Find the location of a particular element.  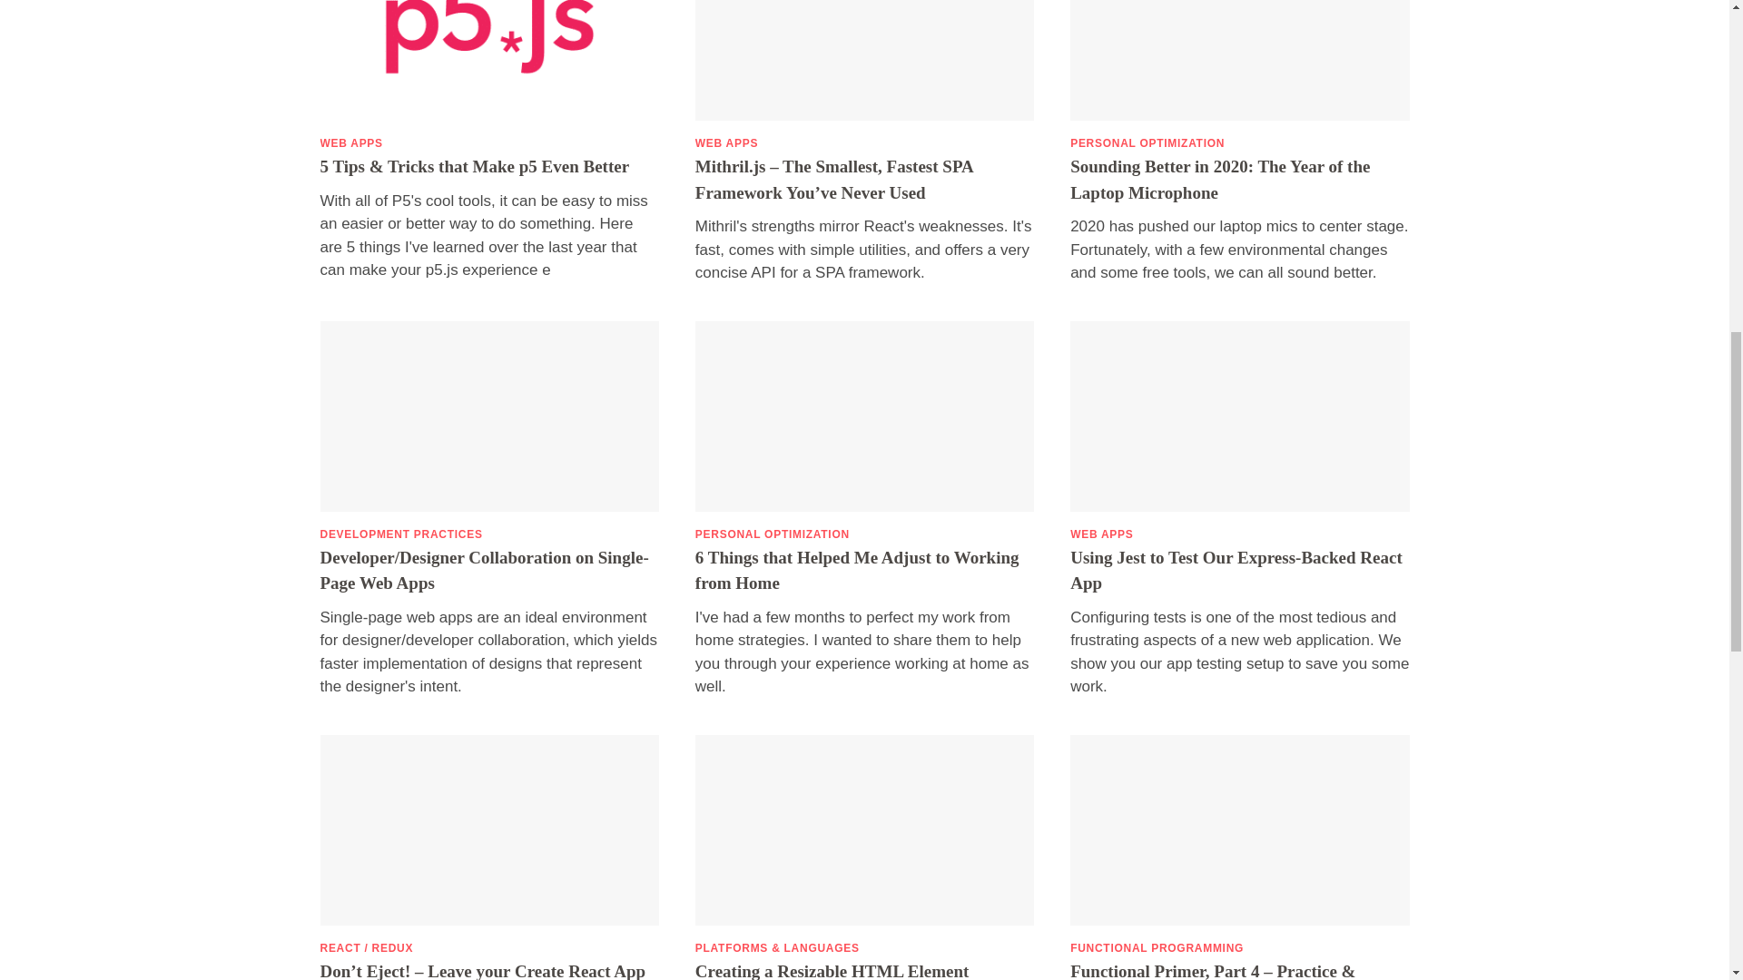

WEB APPS is located at coordinates (726, 143).